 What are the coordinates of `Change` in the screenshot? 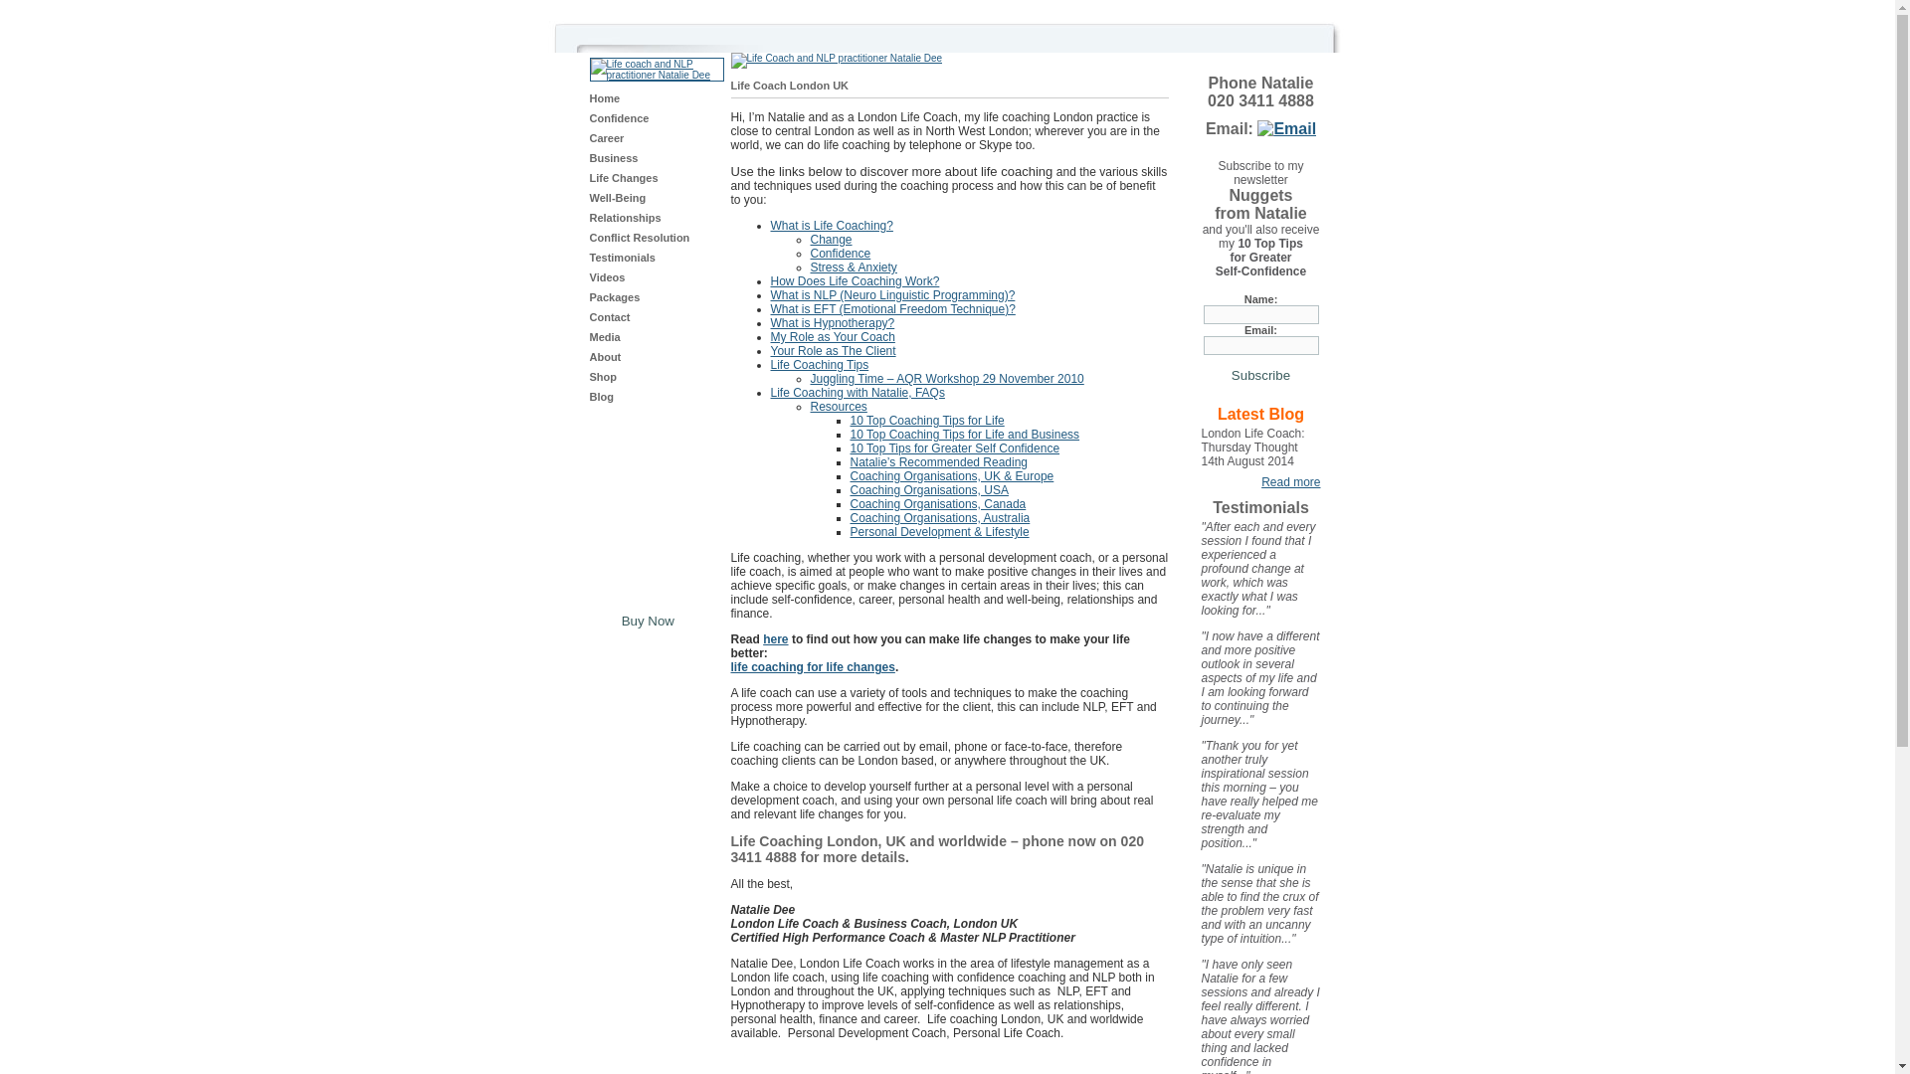 It's located at (831, 240).